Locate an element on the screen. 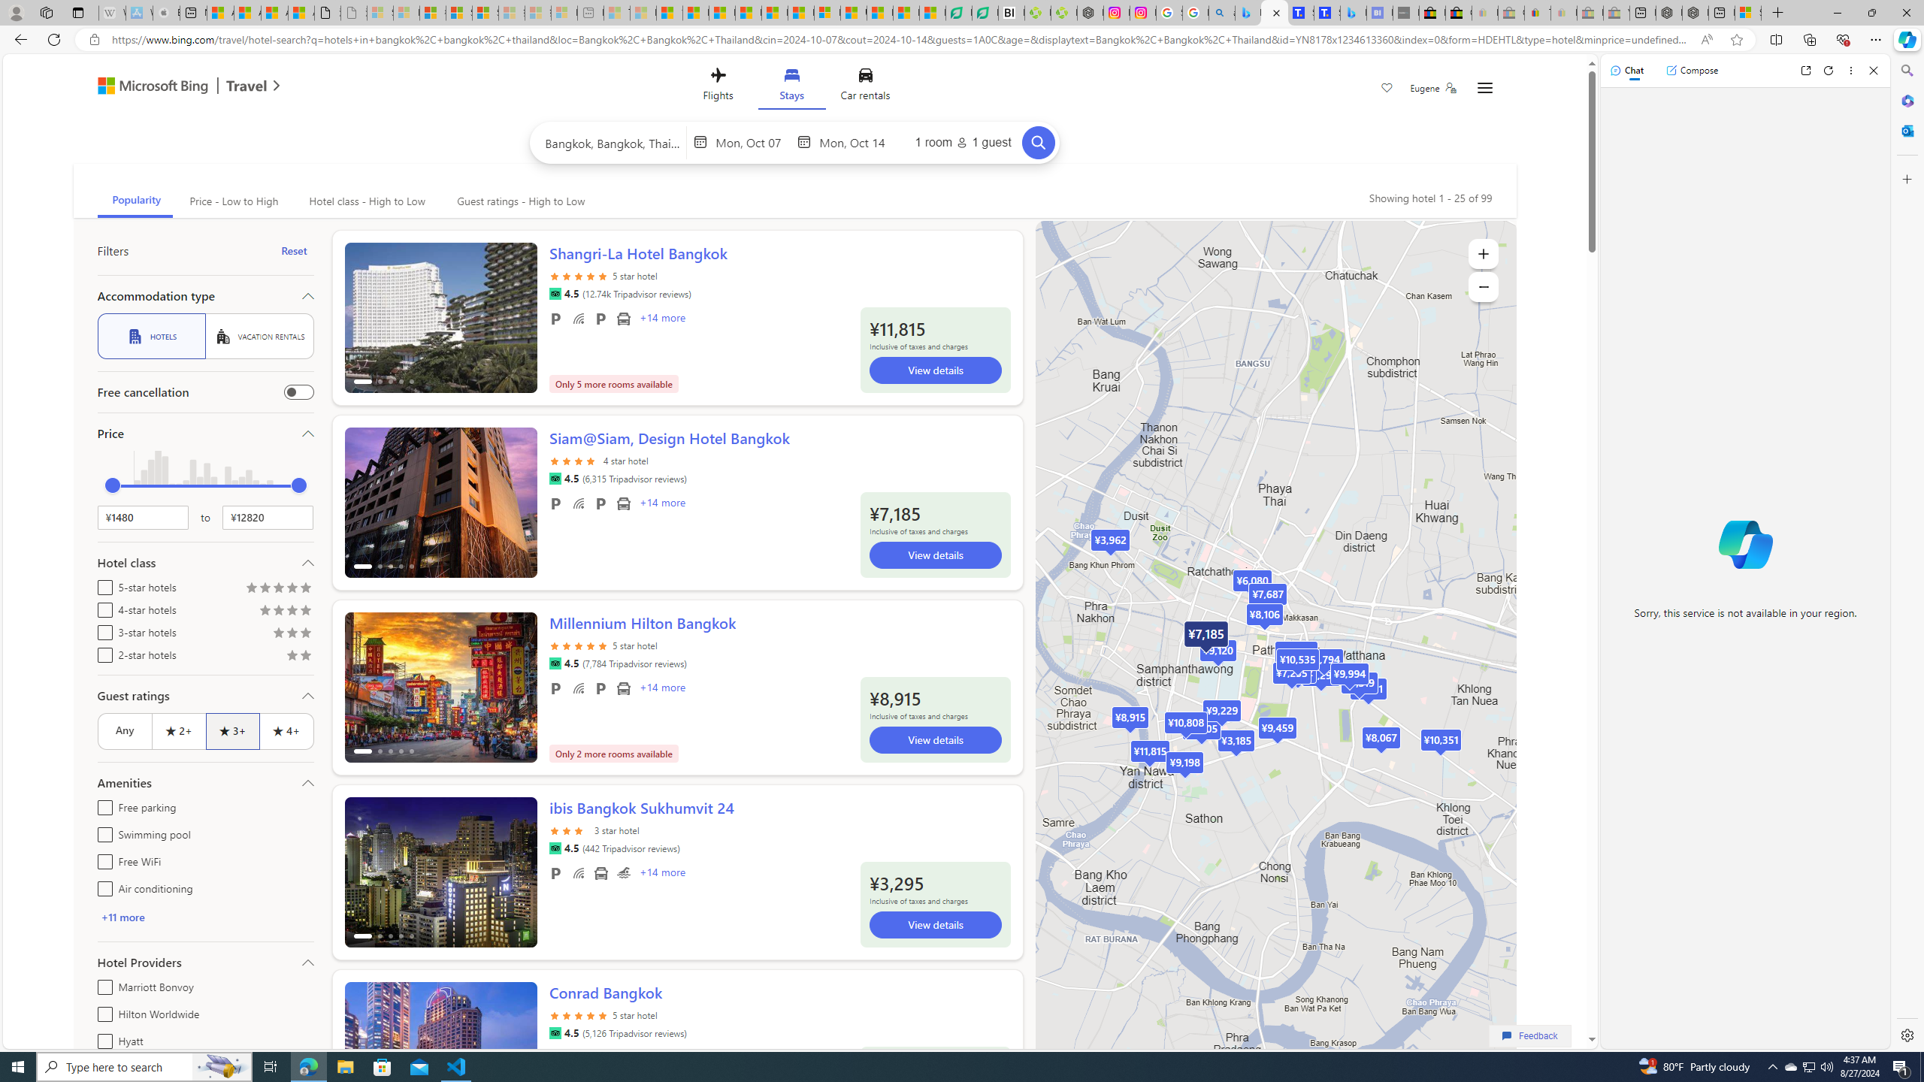  Car rentals is located at coordinates (866, 87).